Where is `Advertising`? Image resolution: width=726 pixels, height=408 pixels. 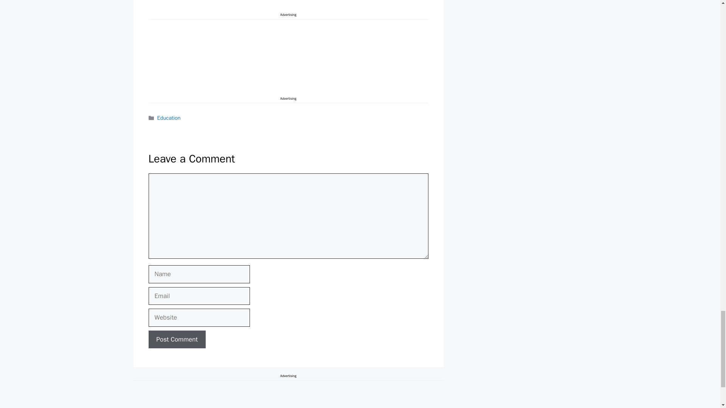 Advertising is located at coordinates (288, 3).